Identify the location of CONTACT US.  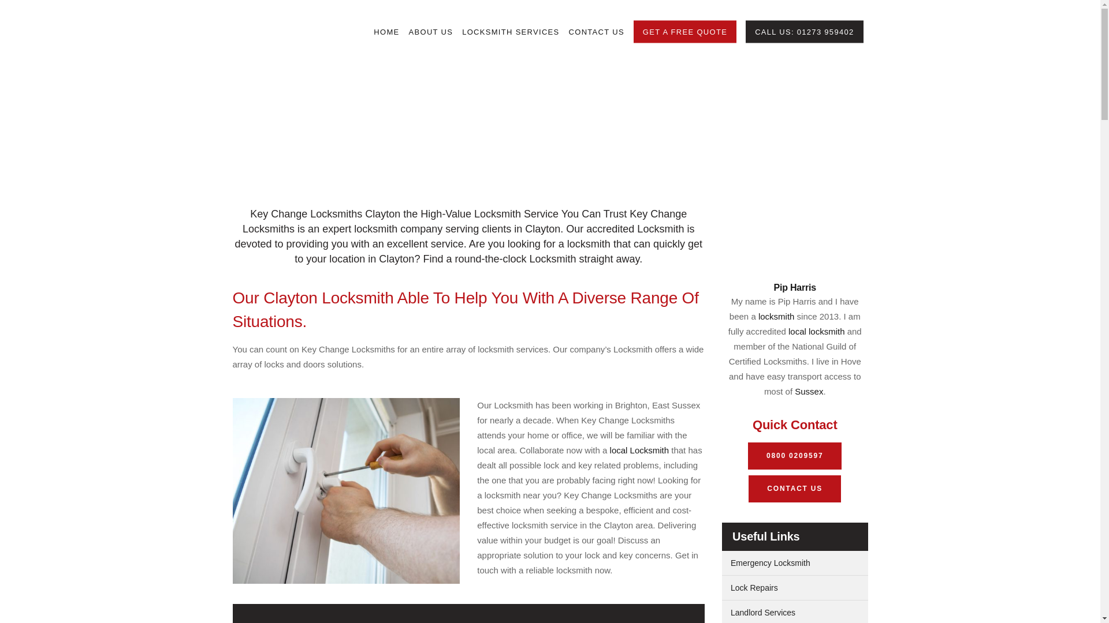
(596, 32).